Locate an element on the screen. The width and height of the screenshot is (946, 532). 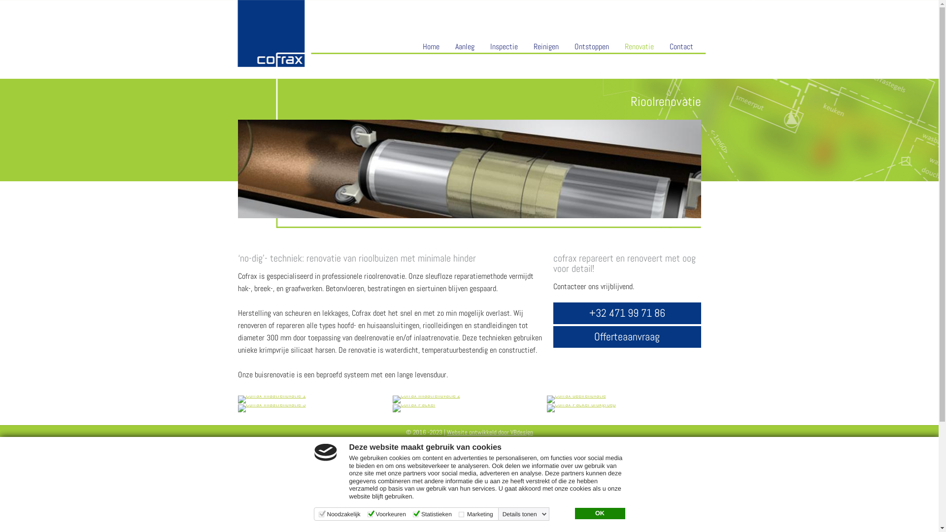
Aanleg is located at coordinates (465, 47).